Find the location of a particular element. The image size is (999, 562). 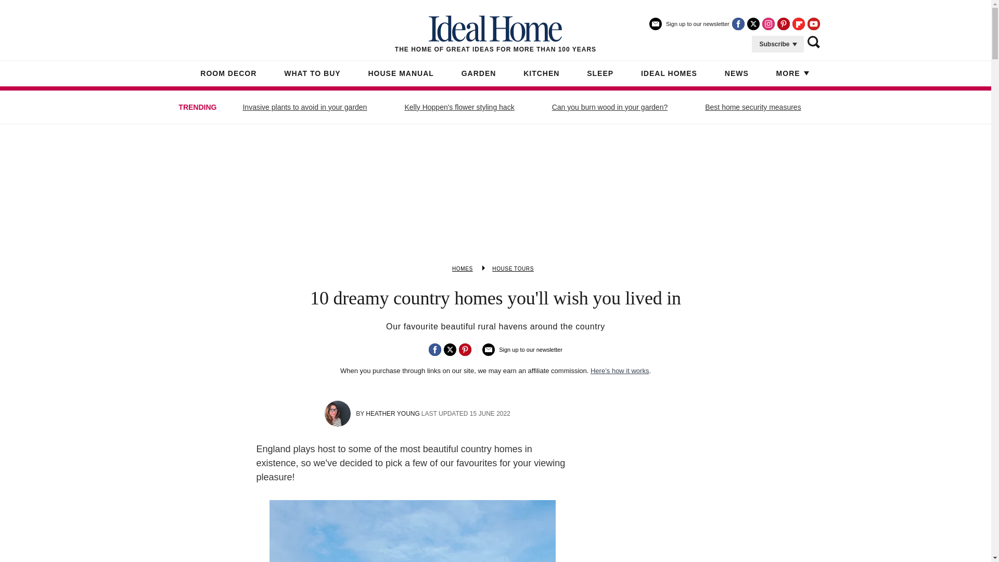

Kelly Hoppen's flower styling hack is located at coordinates (459, 107).